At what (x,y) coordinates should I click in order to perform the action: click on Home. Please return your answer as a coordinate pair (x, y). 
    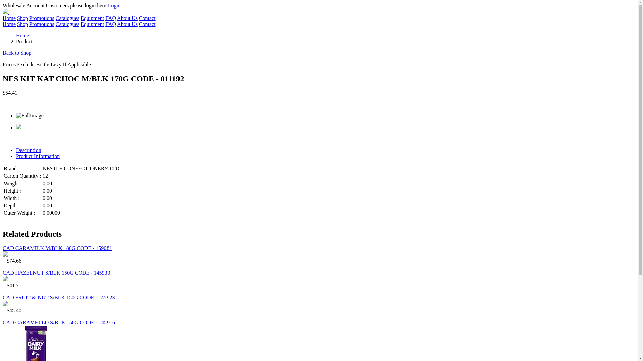
    Looking at the image, I should click on (9, 18).